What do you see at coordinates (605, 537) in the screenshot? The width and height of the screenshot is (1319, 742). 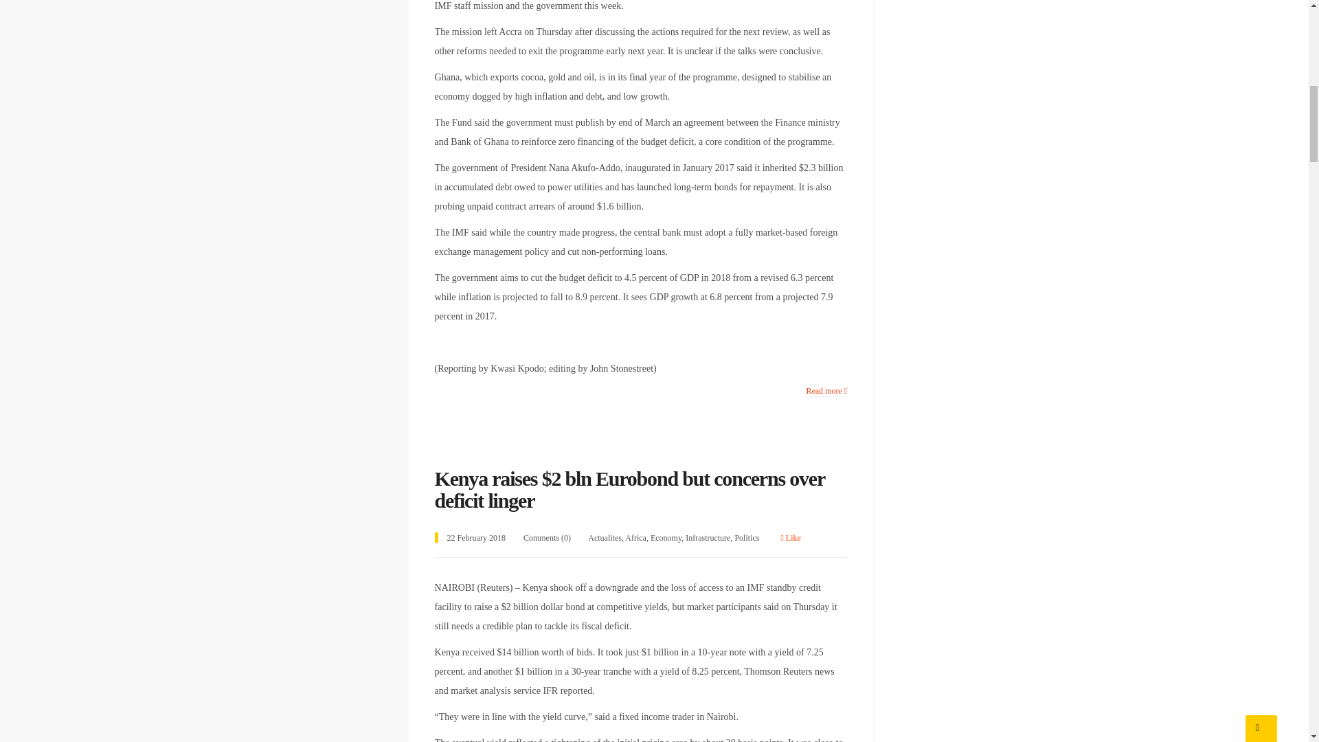 I see `Actualites` at bounding box center [605, 537].